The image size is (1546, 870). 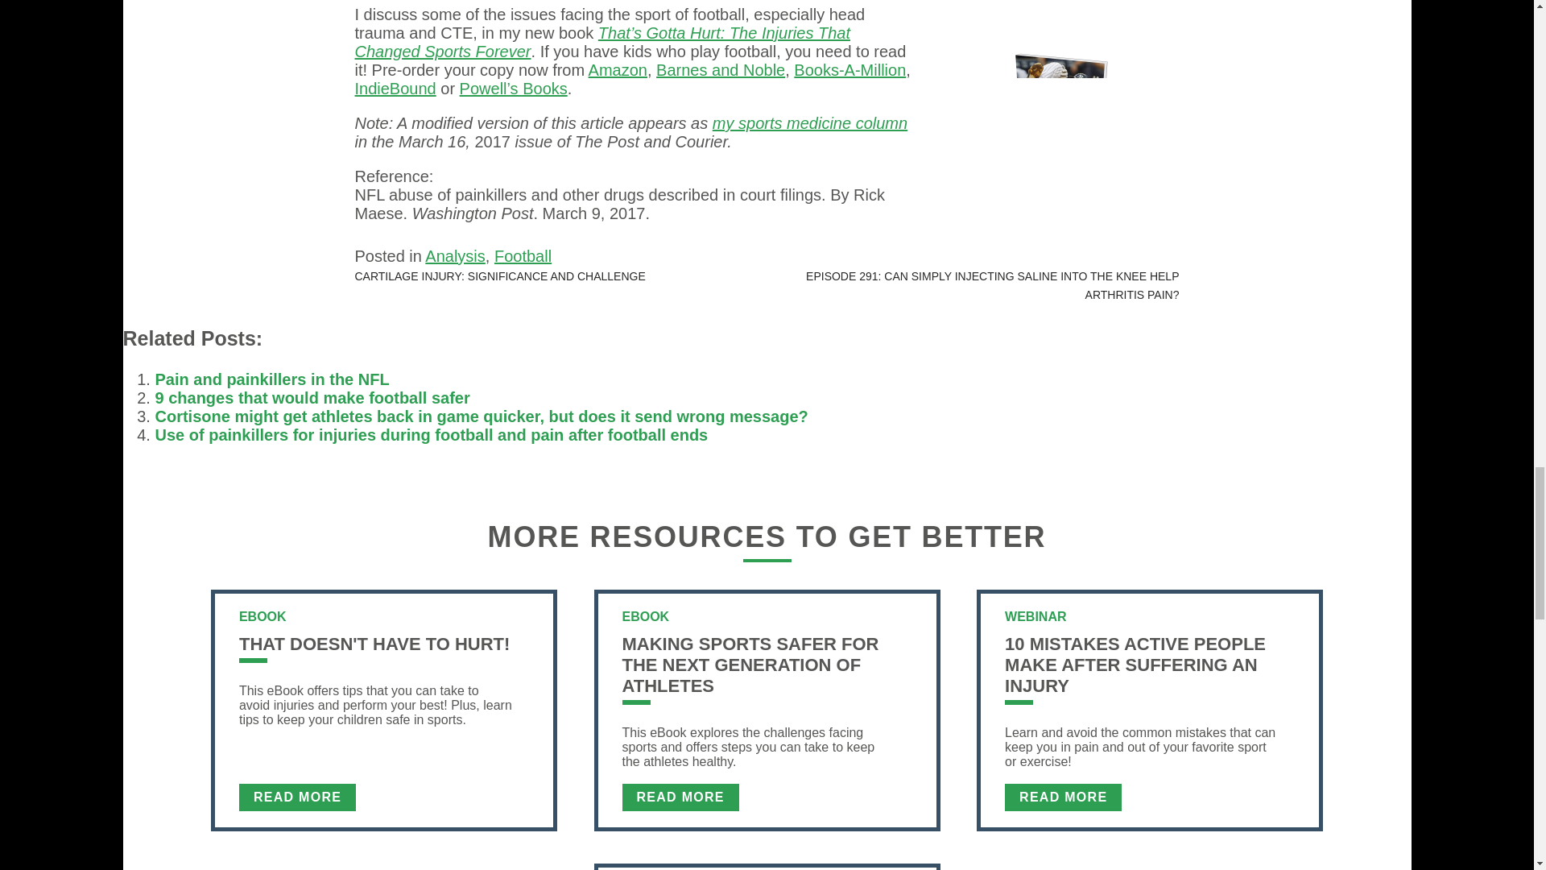 What do you see at coordinates (810, 122) in the screenshot?
I see `my sports medicine column` at bounding box center [810, 122].